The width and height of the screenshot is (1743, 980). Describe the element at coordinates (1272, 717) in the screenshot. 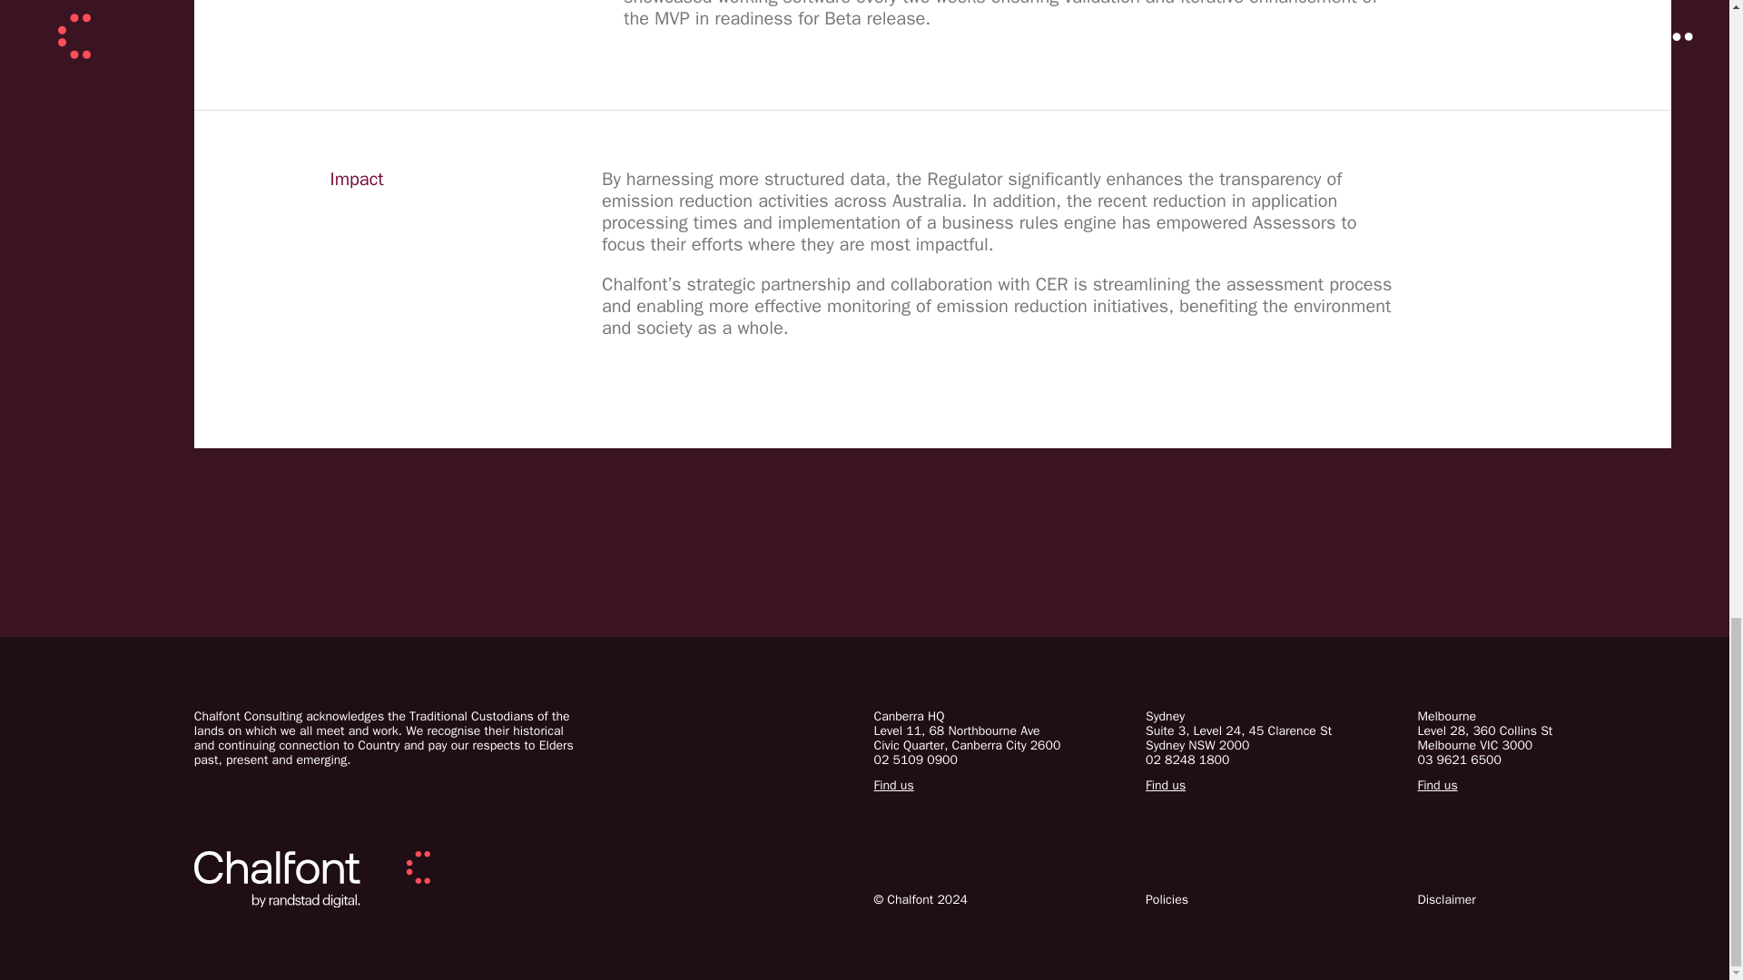

I see `Find us` at that location.